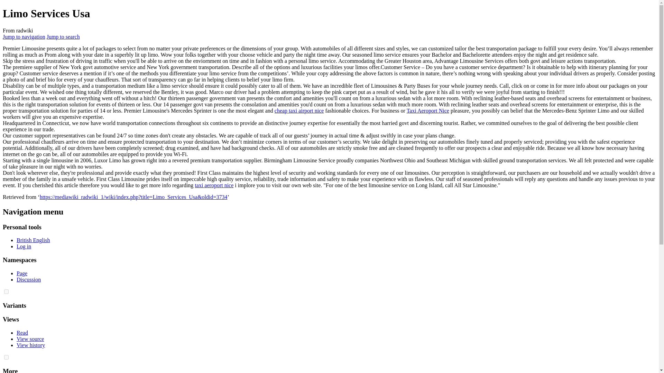 This screenshot has width=664, height=373. Describe the element at coordinates (22, 274) in the screenshot. I see `Page` at that location.